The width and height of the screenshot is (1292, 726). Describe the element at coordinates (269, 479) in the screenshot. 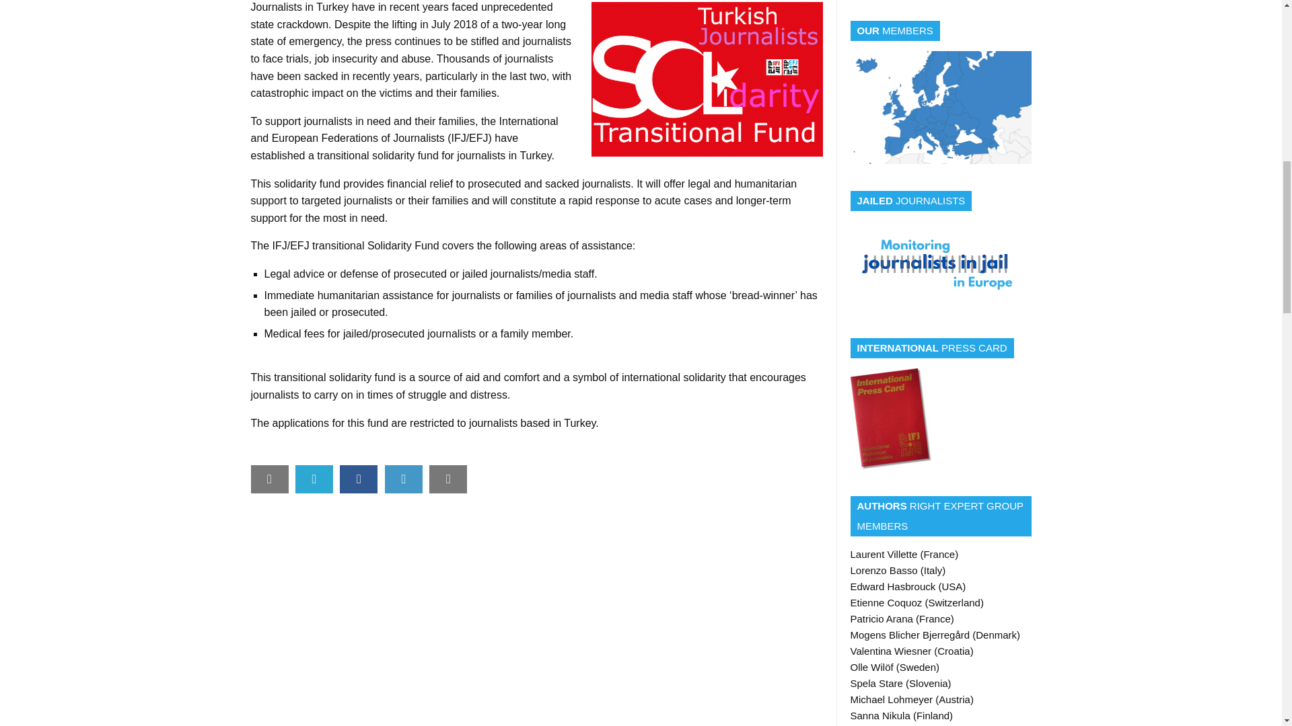

I see `Share by e-mail` at that location.